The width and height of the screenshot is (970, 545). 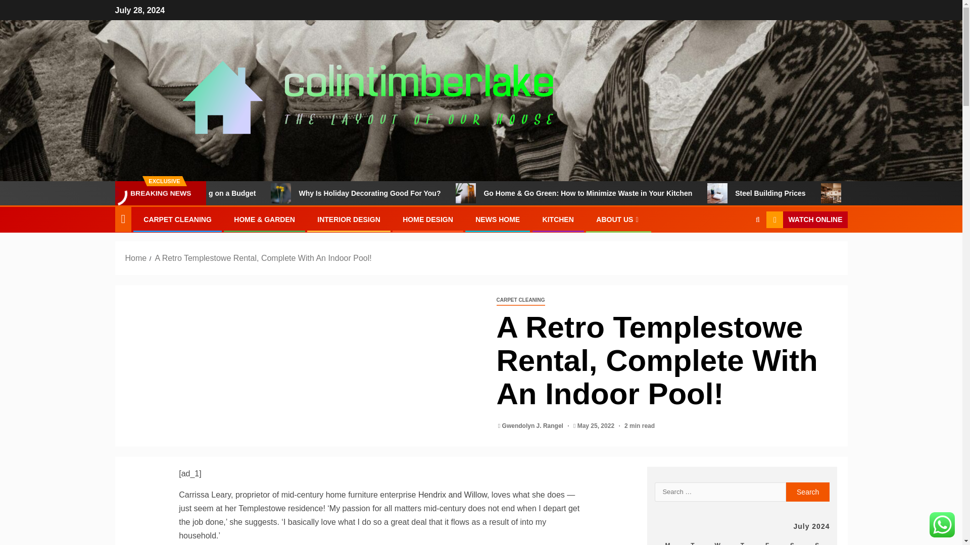 What do you see at coordinates (758, 193) in the screenshot?
I see `Steel Building Prices` at bounding box center [758, 193].